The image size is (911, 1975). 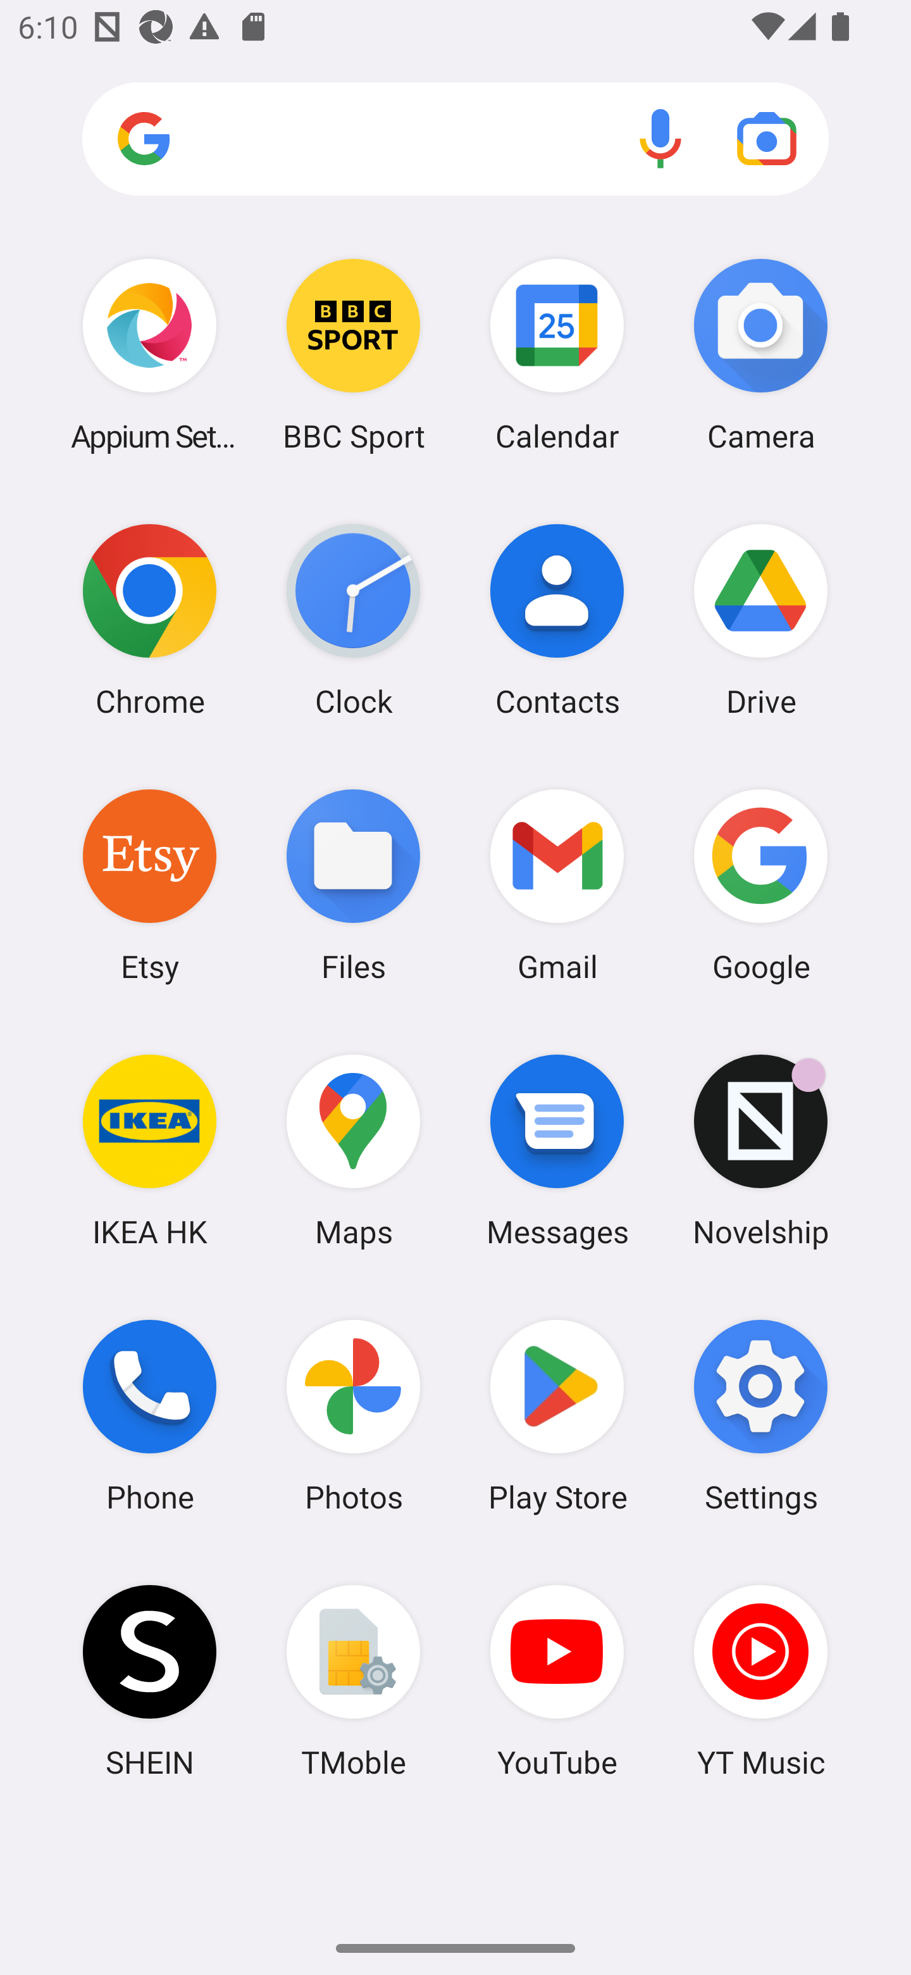 I want to click on Drive, so click(x=760, y=620).